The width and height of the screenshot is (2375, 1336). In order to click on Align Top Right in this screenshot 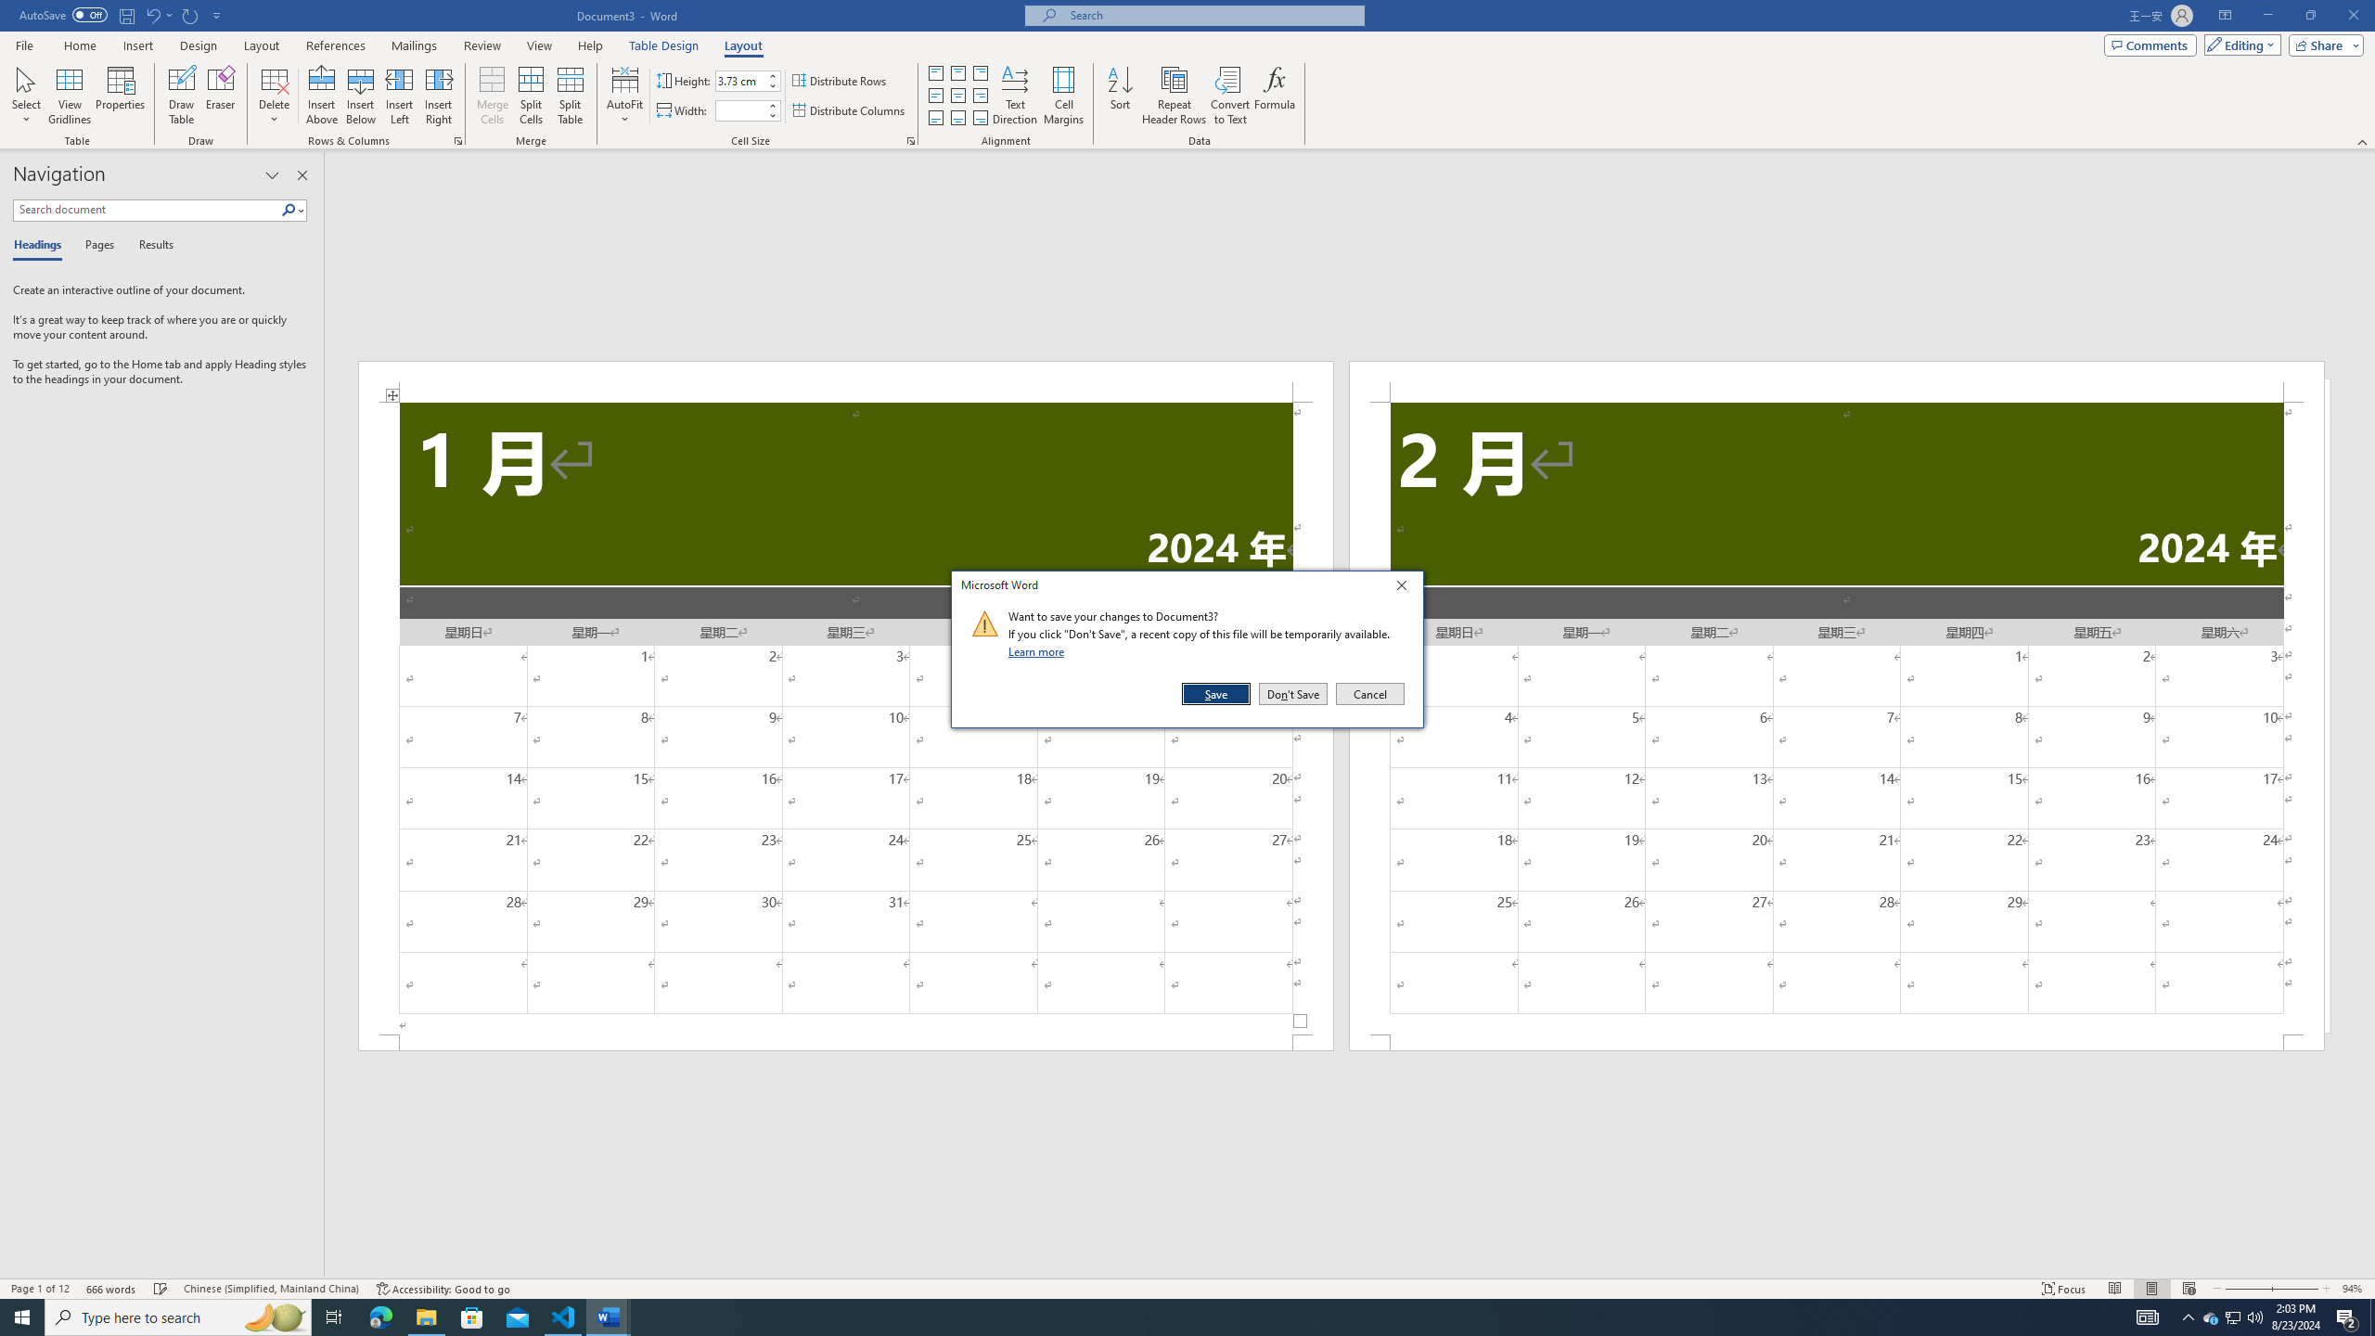, I will do `click(981, 72)`.